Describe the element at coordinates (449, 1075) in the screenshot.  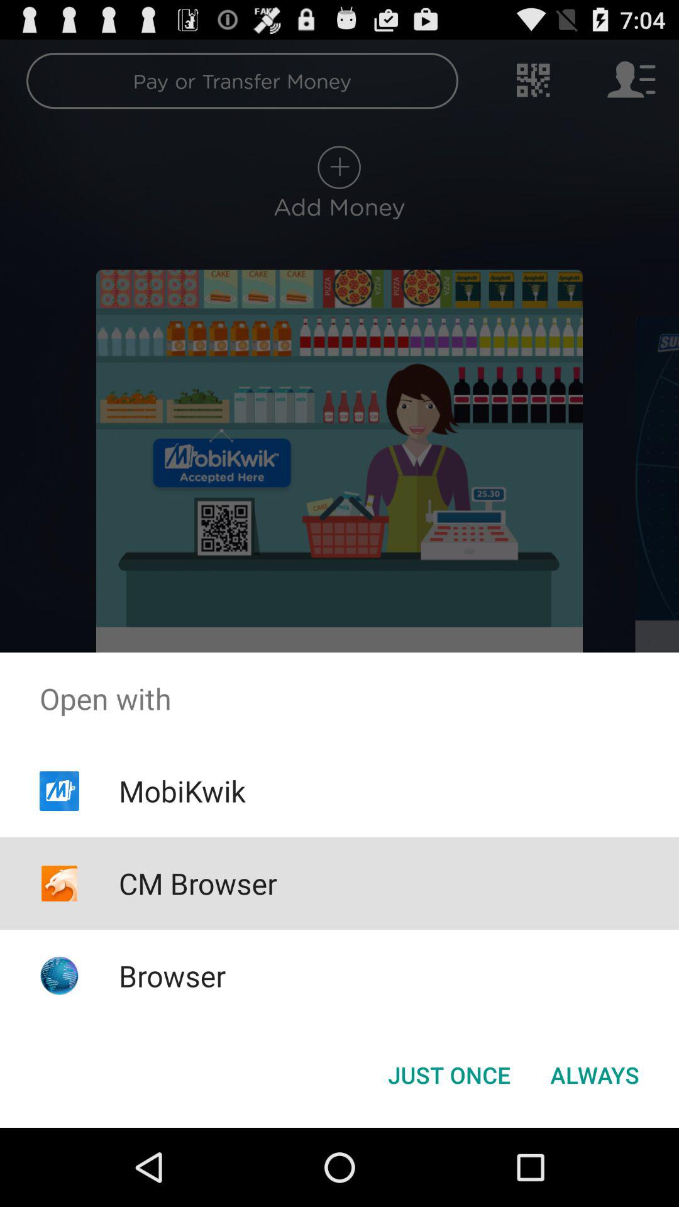
I see `tap the icon below the open with icon` at that location.